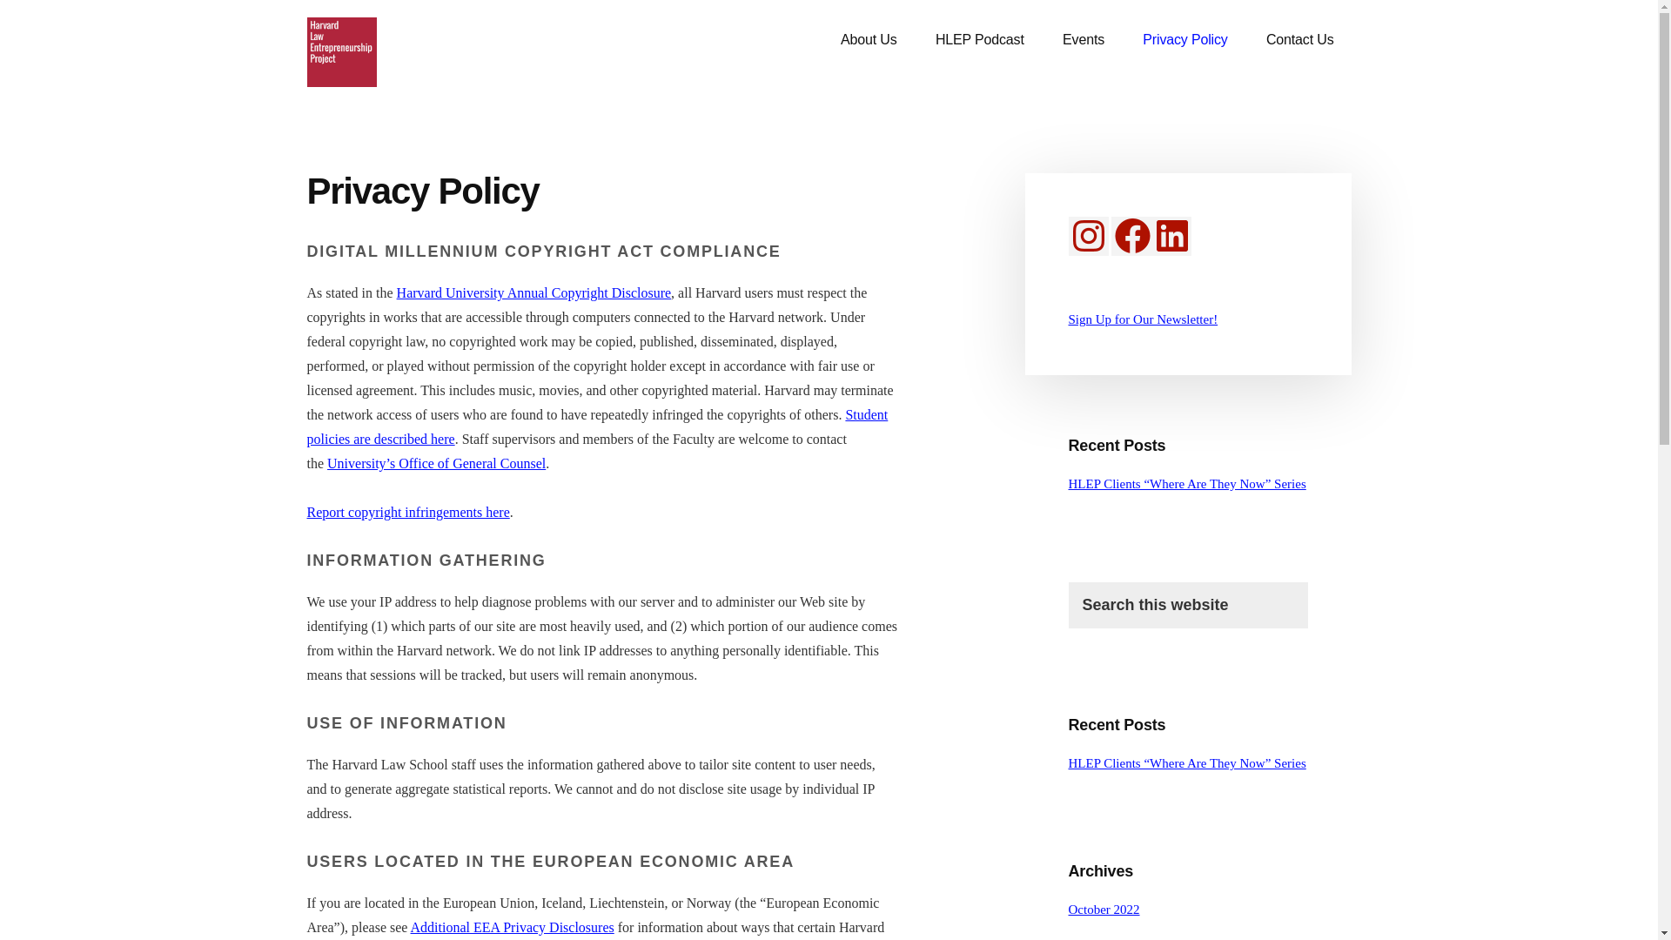 This screenshot has width=1671, height=940. Describe the element at coordinates (1144, 319) in the screenshot. I see `Sign Up for Our Newsletter!` at that location.